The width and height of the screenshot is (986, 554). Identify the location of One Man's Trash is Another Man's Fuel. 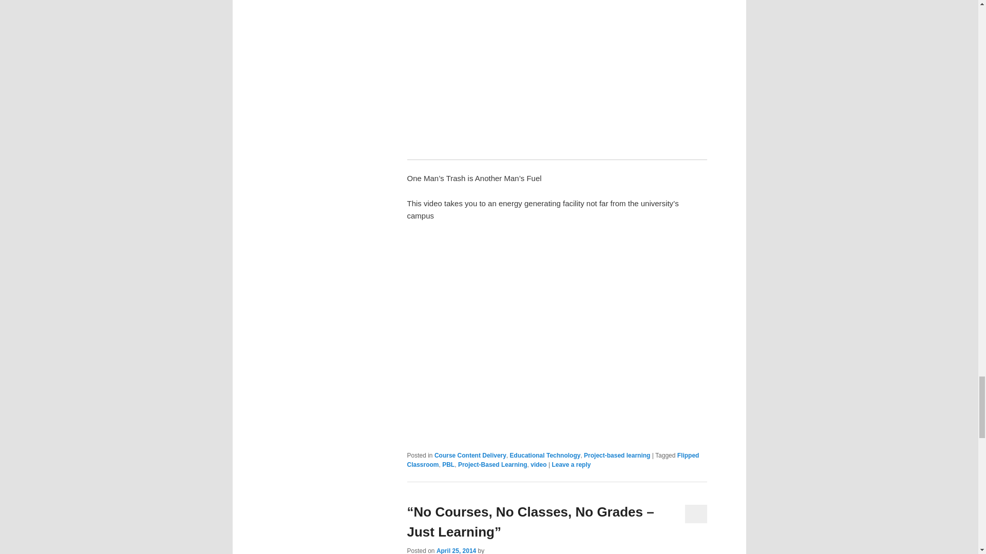
(557, 334).